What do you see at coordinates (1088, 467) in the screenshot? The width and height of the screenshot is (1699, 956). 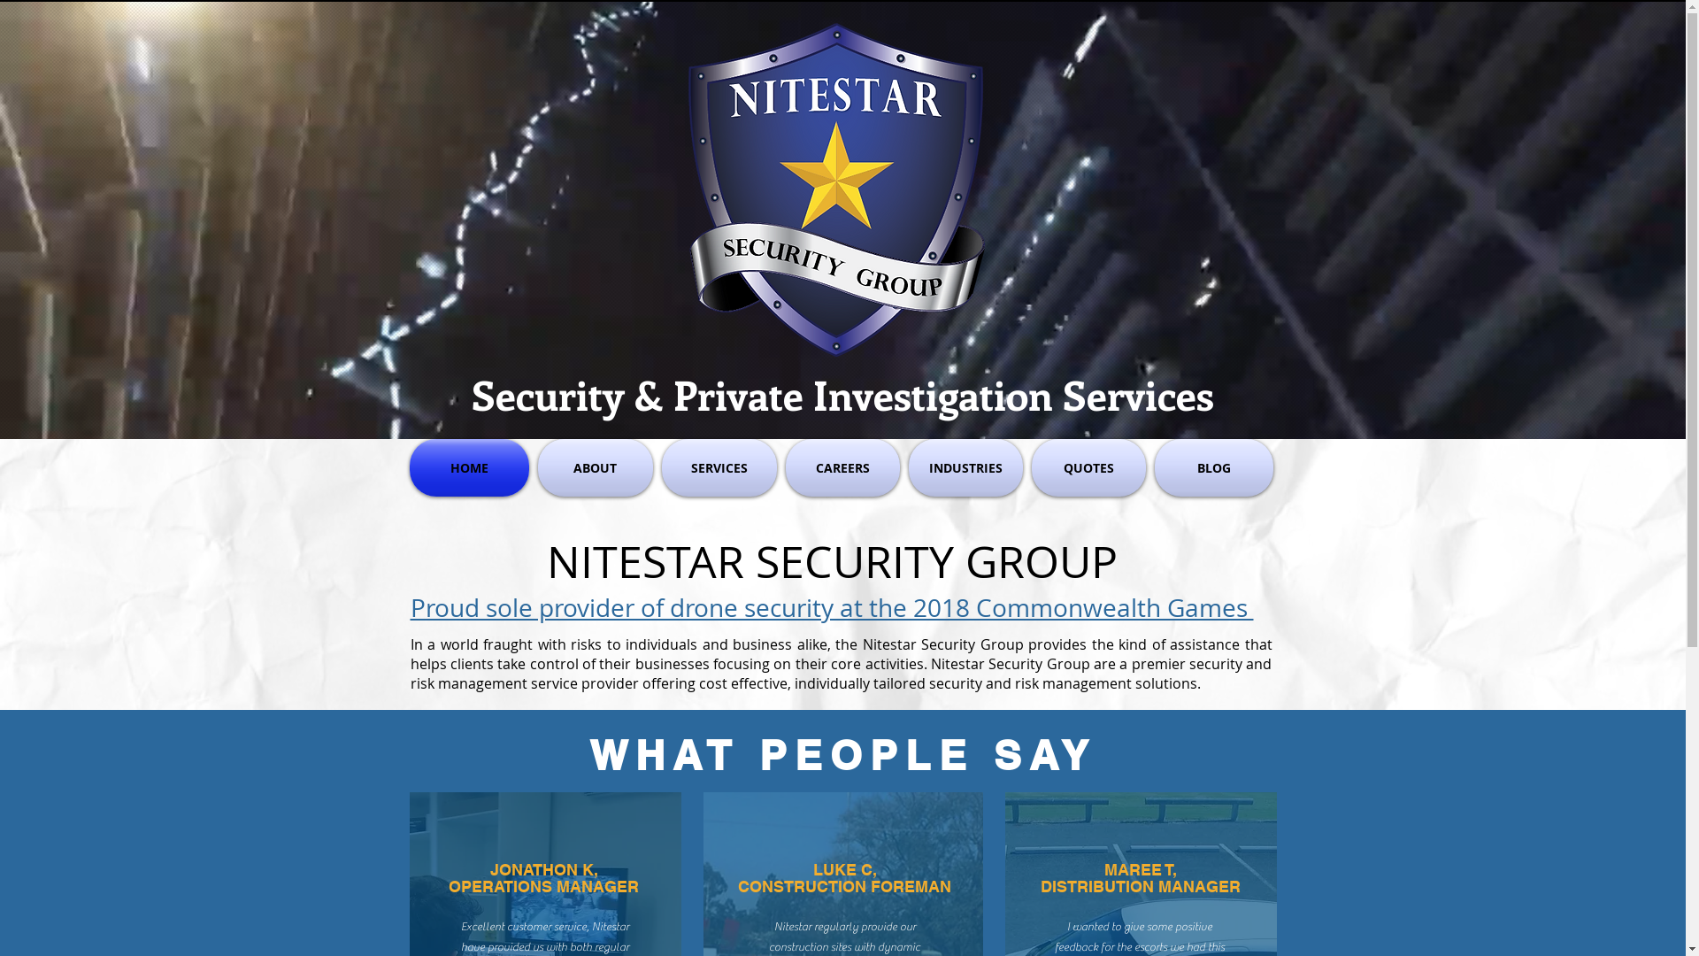 I see `QUOTES` at bounding box center [1088, 467].